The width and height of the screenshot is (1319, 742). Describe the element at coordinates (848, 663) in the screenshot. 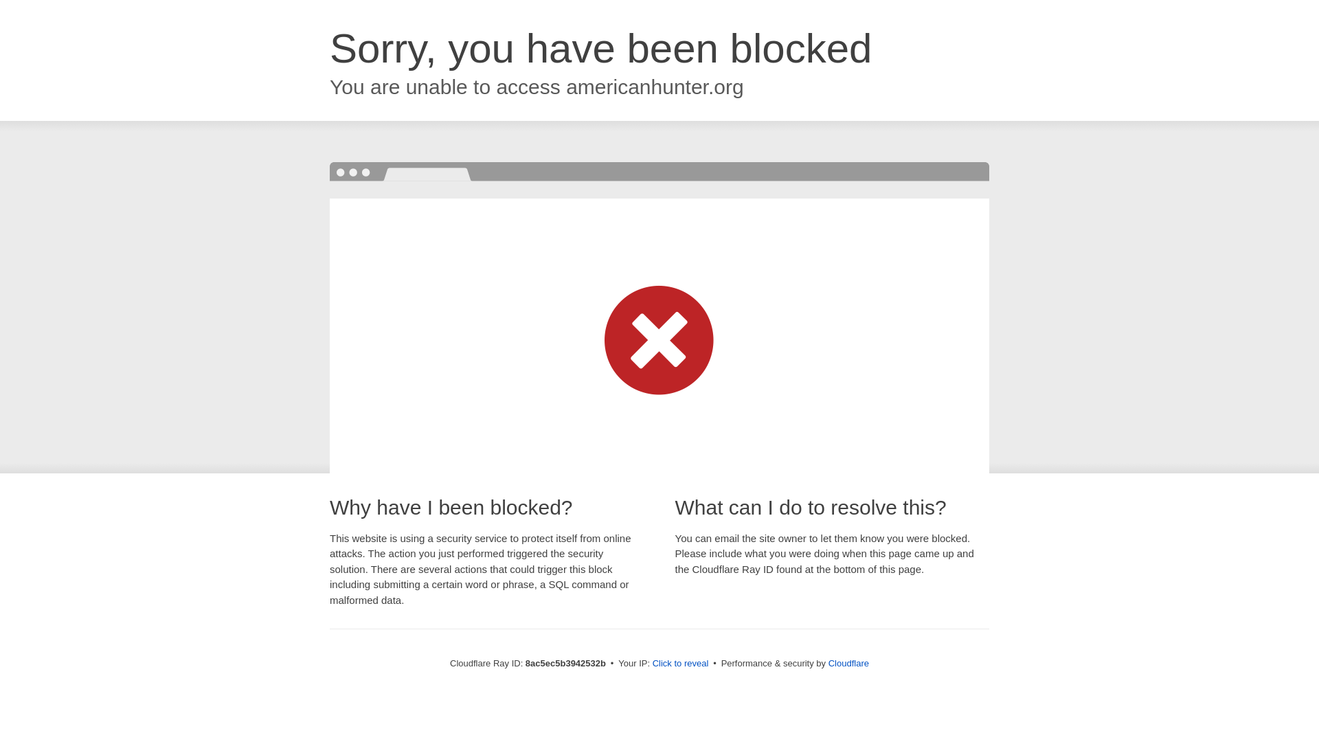

I see `Cloudflare` at that location.